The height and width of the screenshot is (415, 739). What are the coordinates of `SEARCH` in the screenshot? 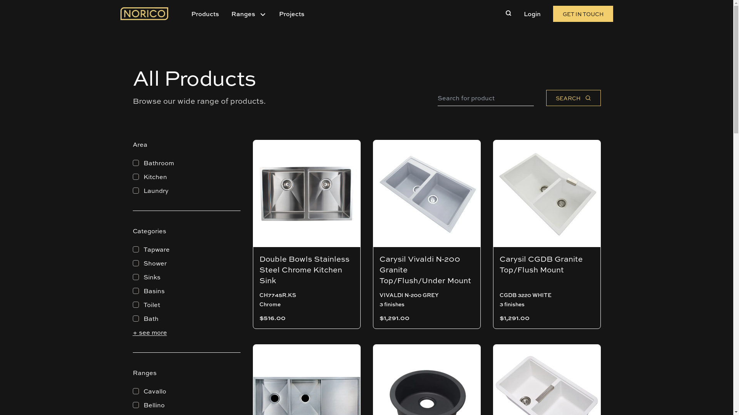 It's located at (573, 98).